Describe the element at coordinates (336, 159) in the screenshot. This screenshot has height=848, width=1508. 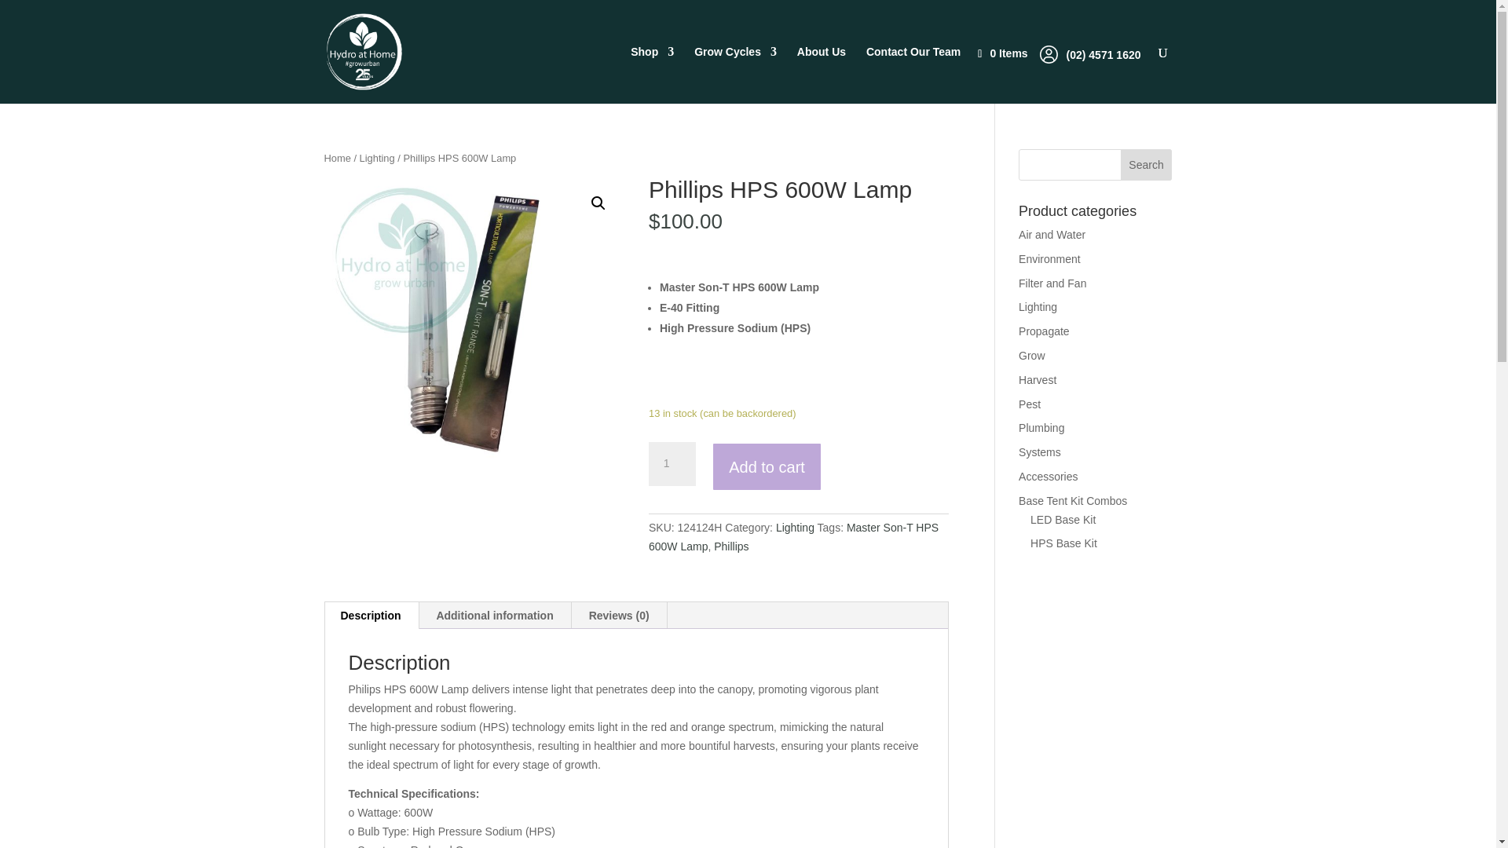
I see `Home` at that location.